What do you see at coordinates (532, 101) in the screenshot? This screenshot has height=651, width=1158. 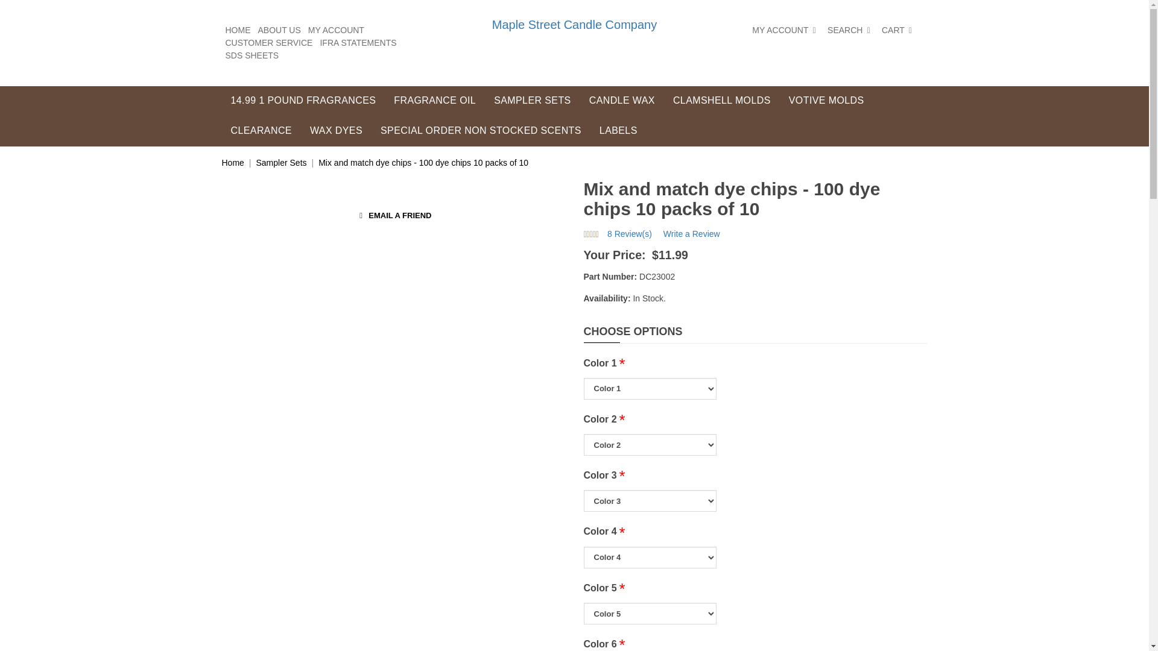 I see `SAMPLER SETS` at bounding box center [532, 101].